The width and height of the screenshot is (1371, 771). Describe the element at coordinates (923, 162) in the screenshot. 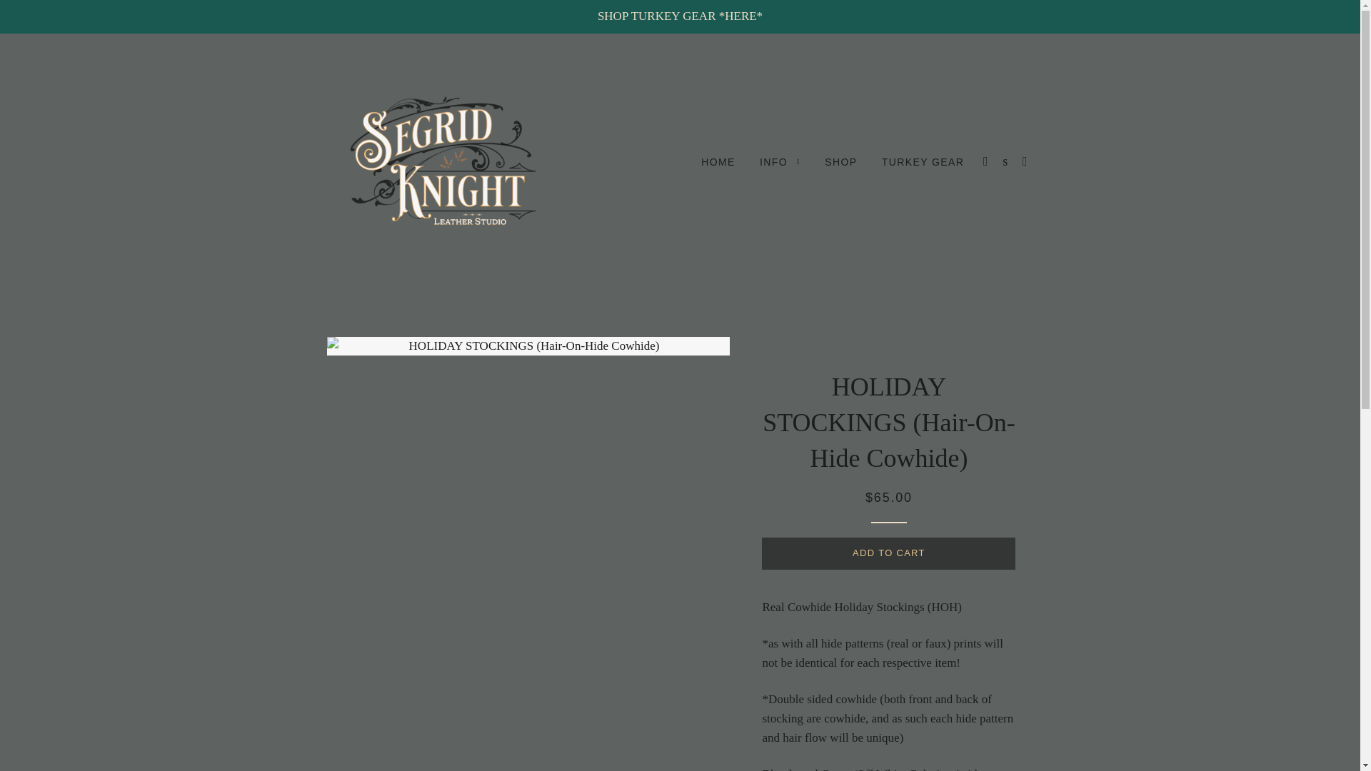

I see `TURKEY GEAR` at that location.